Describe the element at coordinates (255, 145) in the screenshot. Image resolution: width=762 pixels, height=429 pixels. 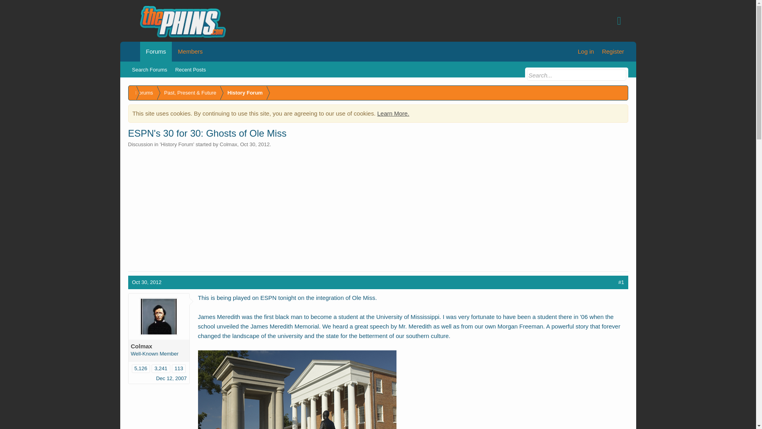
I see `Oct 30, 2012` at that location.